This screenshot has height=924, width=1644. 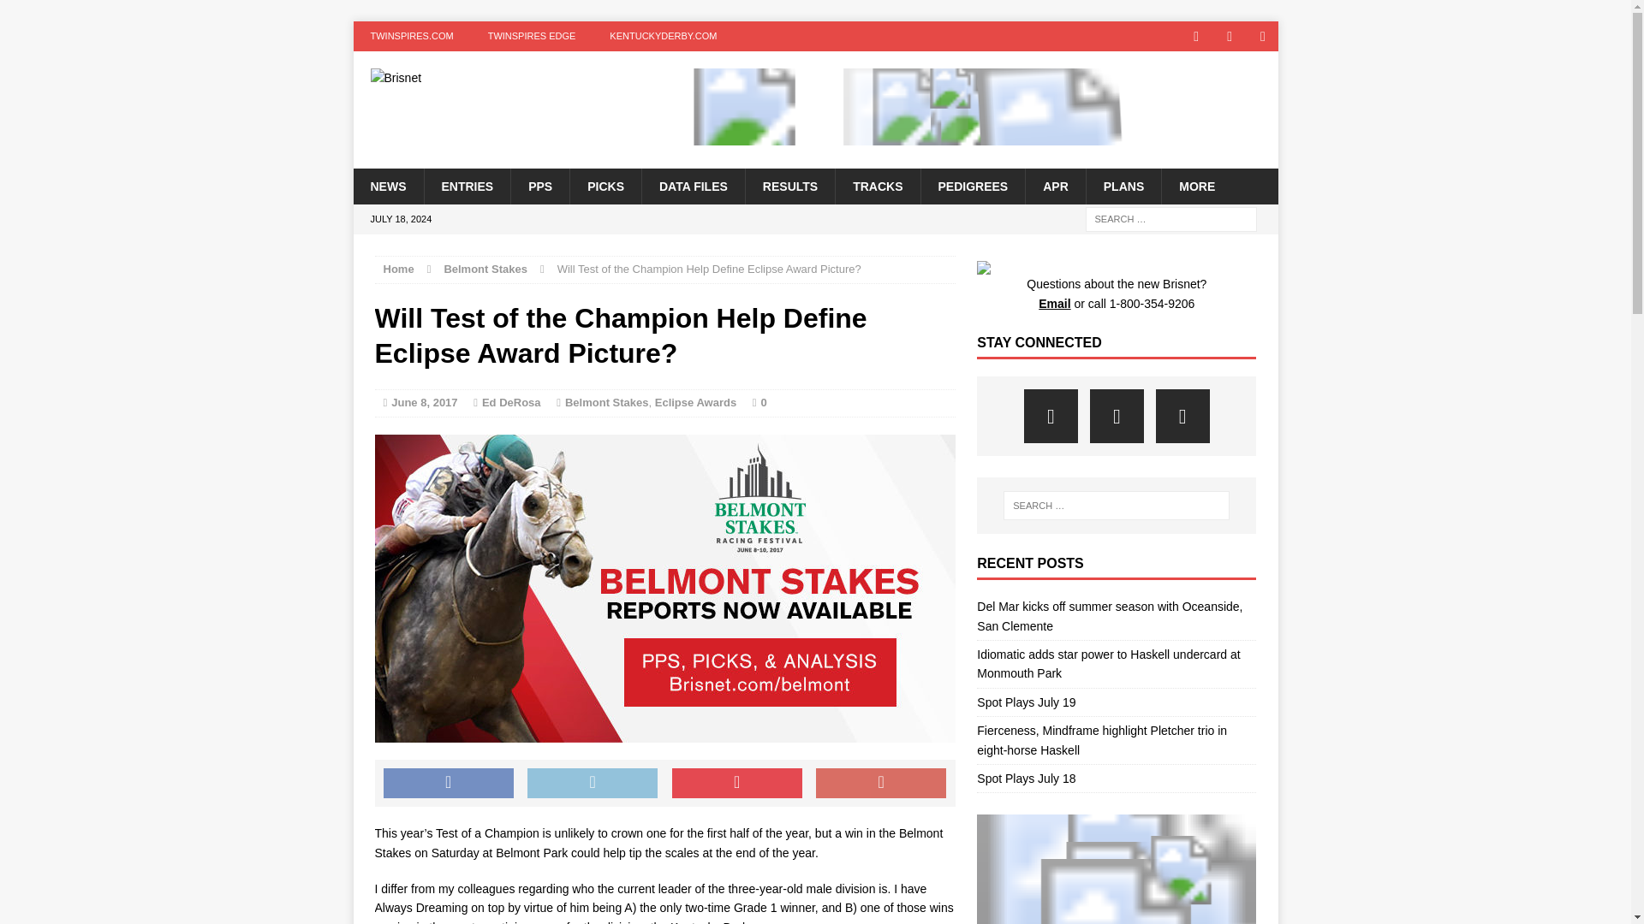 What do you see at coordinates (971, 185) in the screenshot?
I see `PEDIGREES` at bounding box center [971, 185].